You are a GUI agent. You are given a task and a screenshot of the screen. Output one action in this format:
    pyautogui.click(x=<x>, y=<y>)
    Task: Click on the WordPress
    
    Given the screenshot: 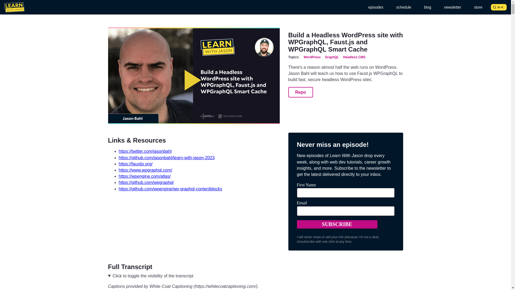 What is the action you would take?
    pyautogui.click(x=312, y=57)
    